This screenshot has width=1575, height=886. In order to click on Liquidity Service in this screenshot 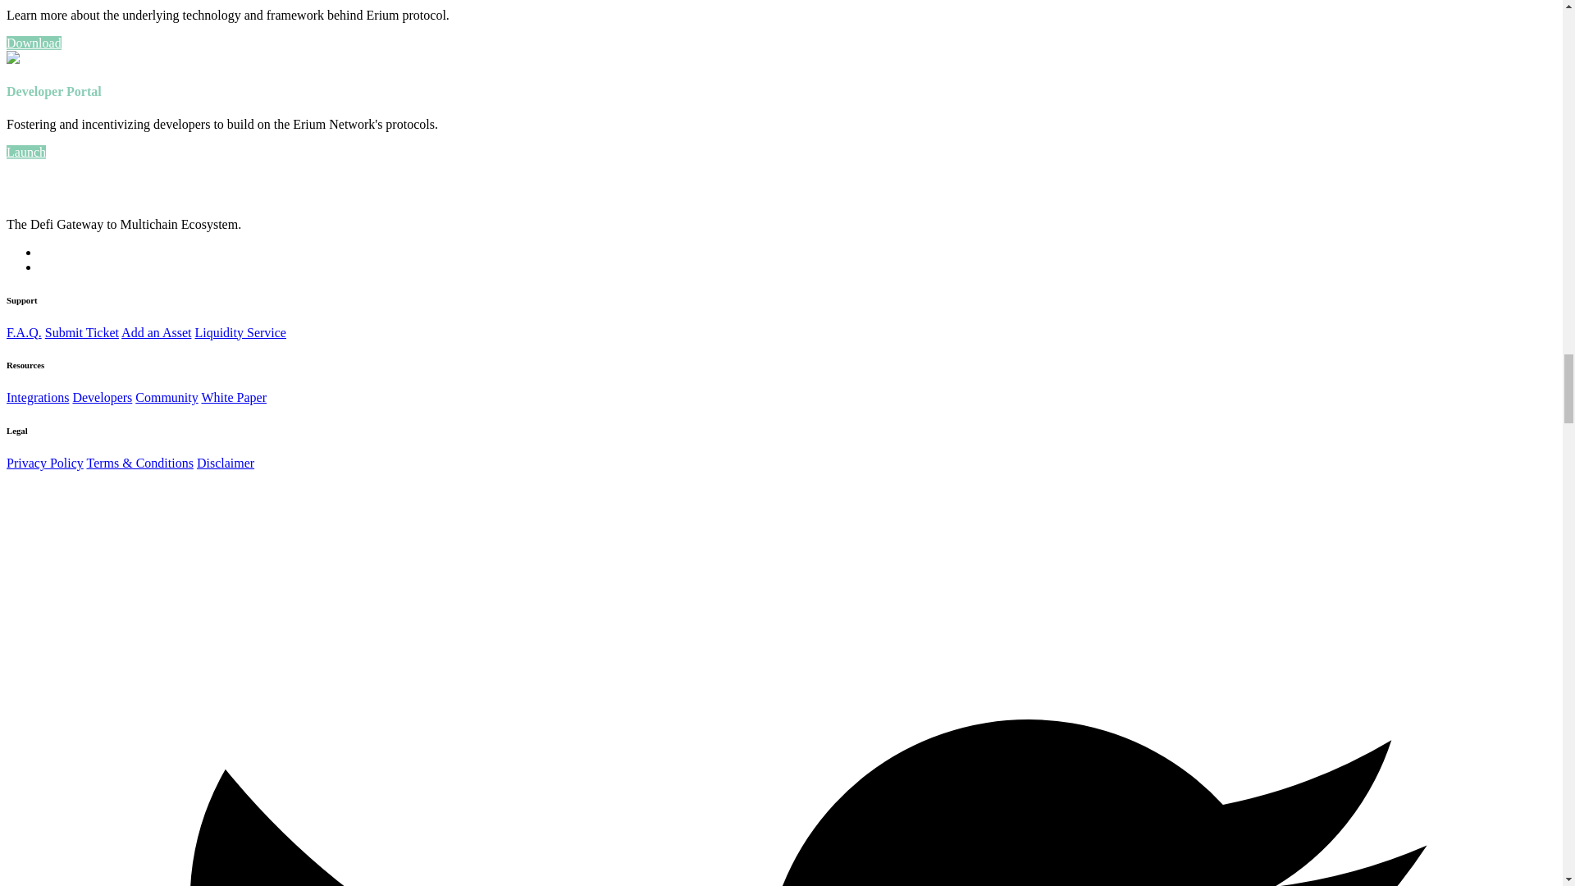, I will do `click(240, 331)`.